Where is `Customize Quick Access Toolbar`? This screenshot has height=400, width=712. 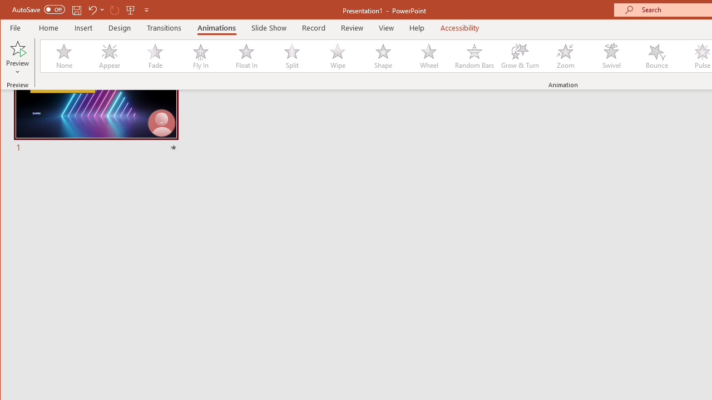
Customize Quick Access Toolbar is located at coordinates (146, 10).